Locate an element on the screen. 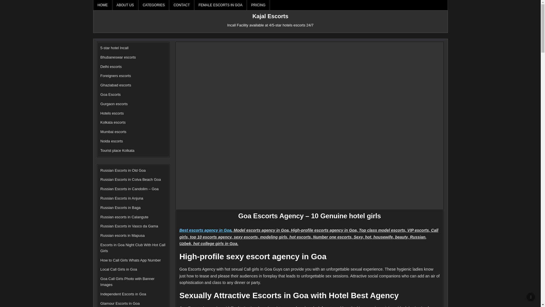 The height and width of the screenshot is (307, 545). Best escorts agency in Goa is located at coordinates (206, 230).